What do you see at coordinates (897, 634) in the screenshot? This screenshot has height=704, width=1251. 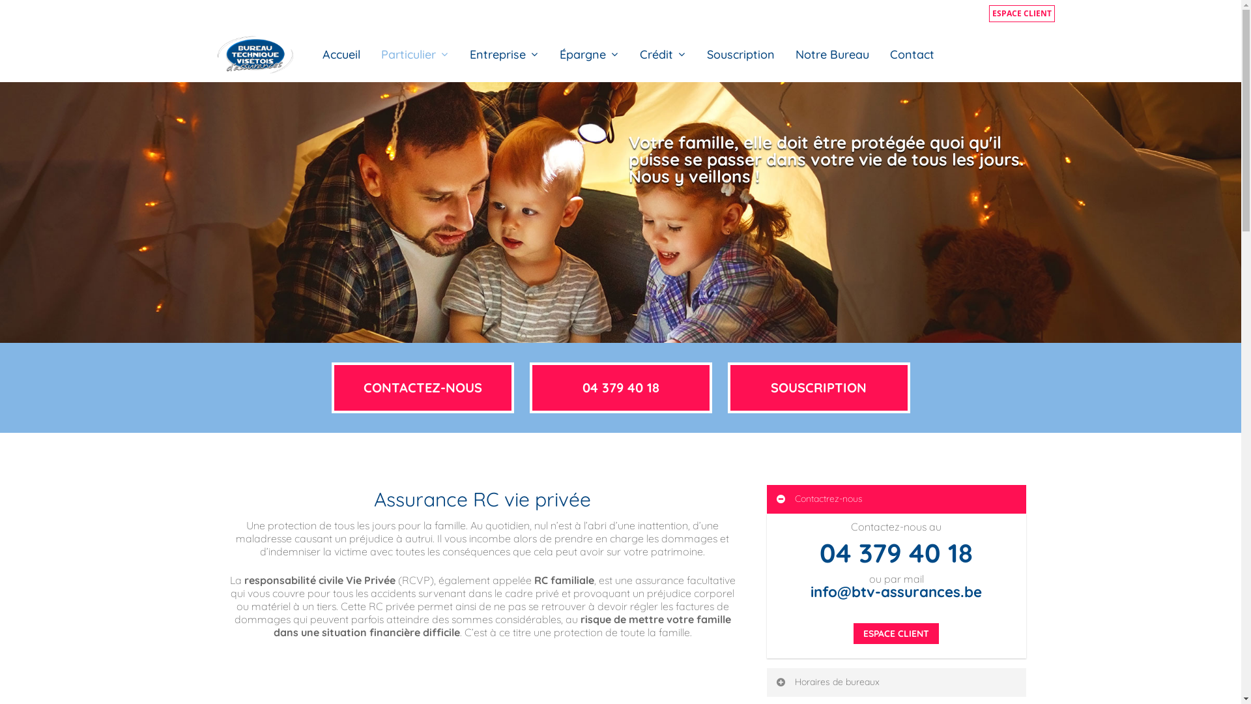 I see `ESPACE CLIENT` at bounding box center [897, 634].